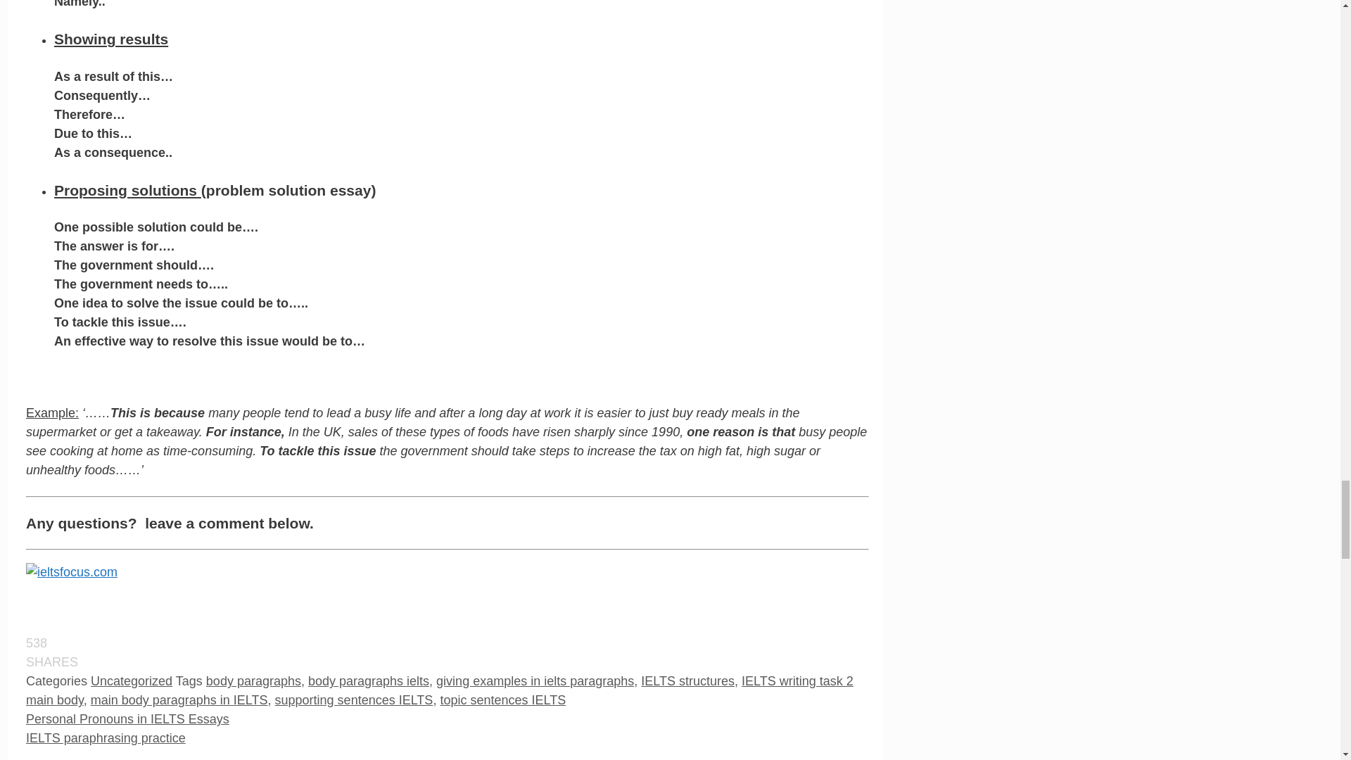 This screenshot has width=1351, height=760. I want to click on main body paragraphs in IELTS, so click(179, 699).